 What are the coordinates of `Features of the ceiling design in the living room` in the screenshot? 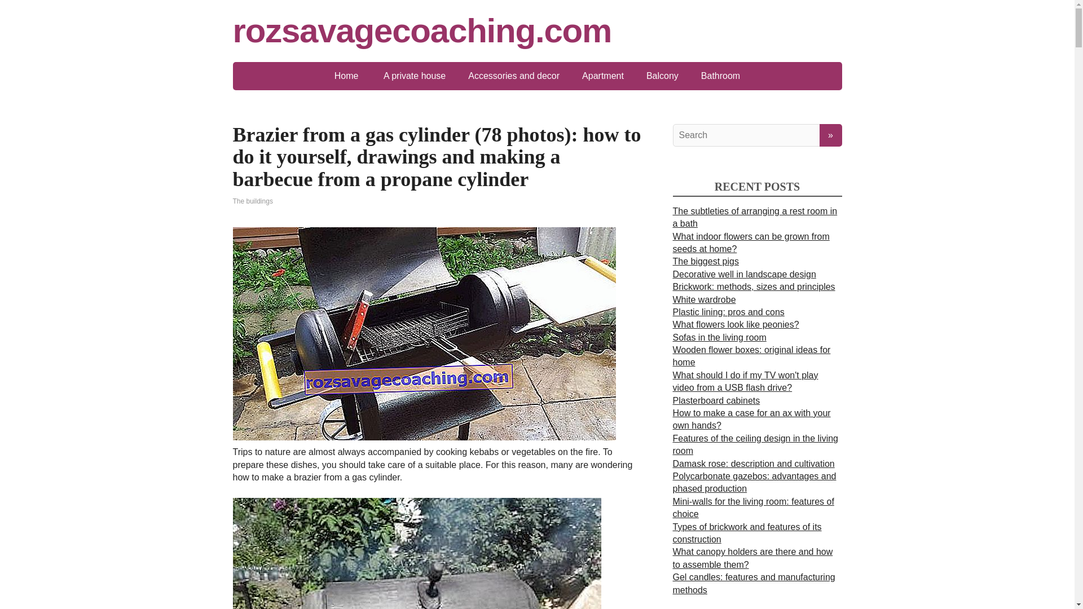 It's located at (755, 444).